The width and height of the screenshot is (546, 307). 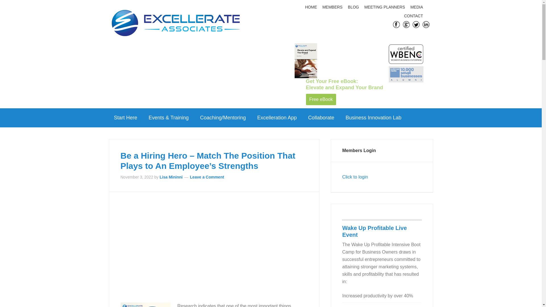 I want to click on YouTube video player, so click(x=200, y=248).